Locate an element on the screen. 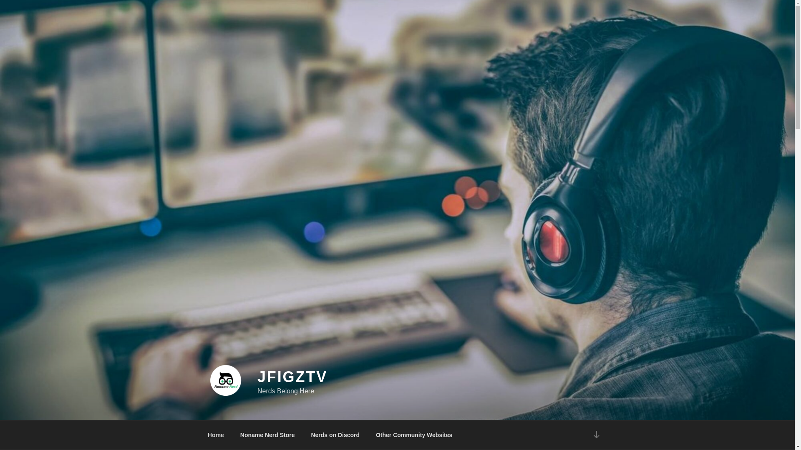 This screenshot has height=450, width=801. Nerds on Discord is located at coordinates (335, 435).